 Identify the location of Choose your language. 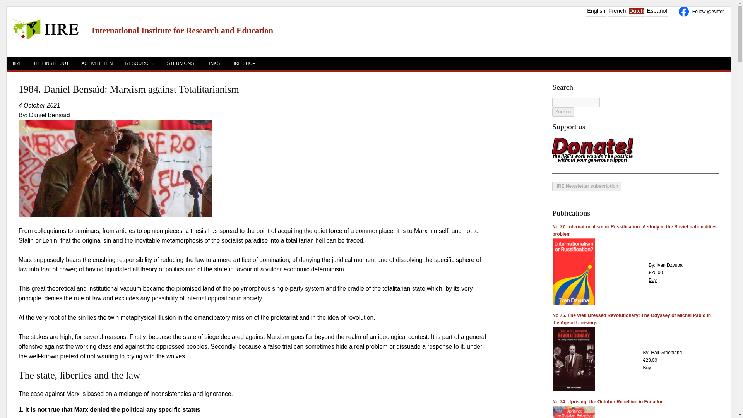
(596, 11).